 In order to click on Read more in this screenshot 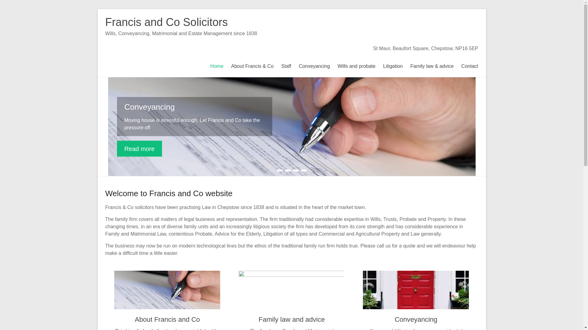, I will do `click(140, 148)`.